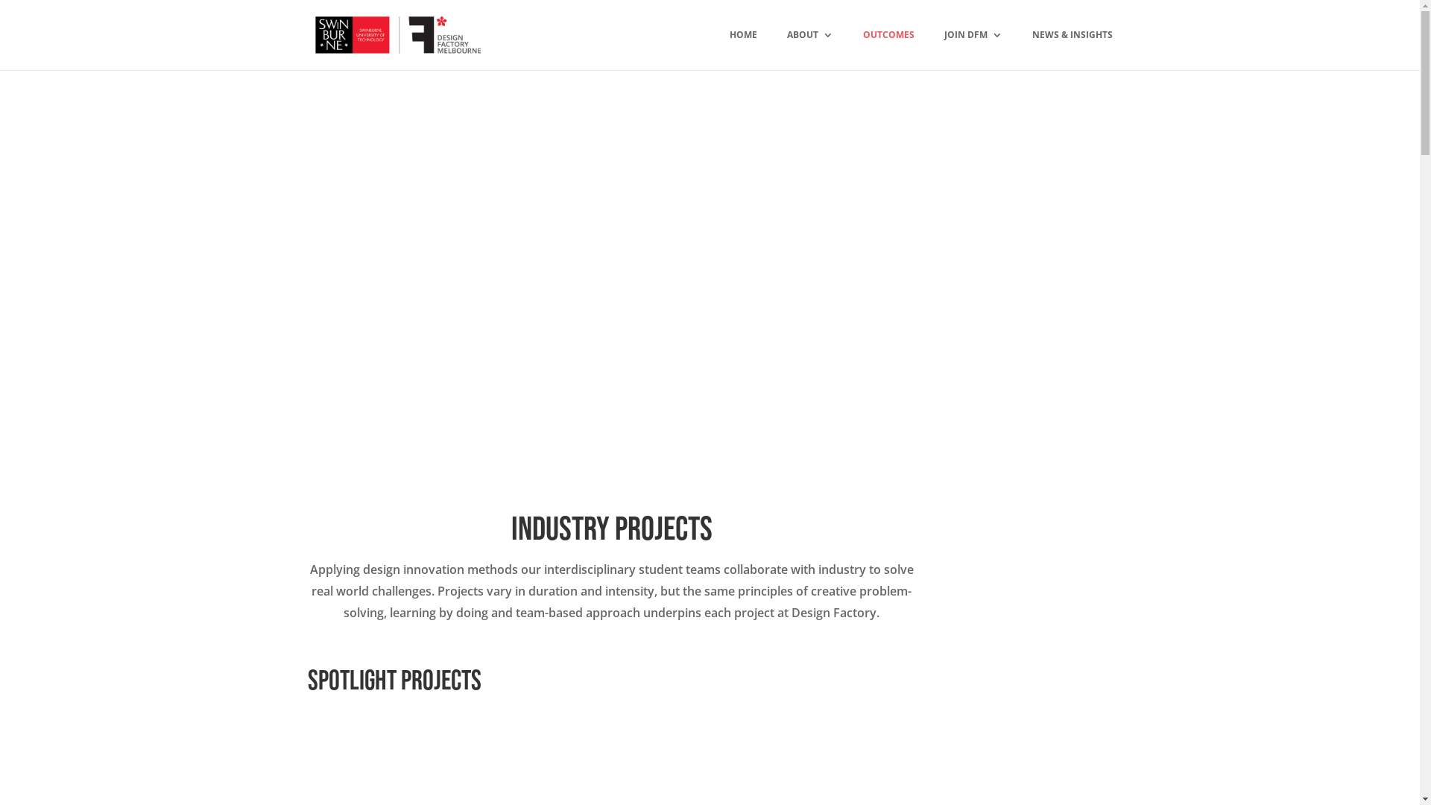  What do you see at coordinates (973, 48) in the screenshot?
I see `JOIN DFM` at bounding box center [973, 48].